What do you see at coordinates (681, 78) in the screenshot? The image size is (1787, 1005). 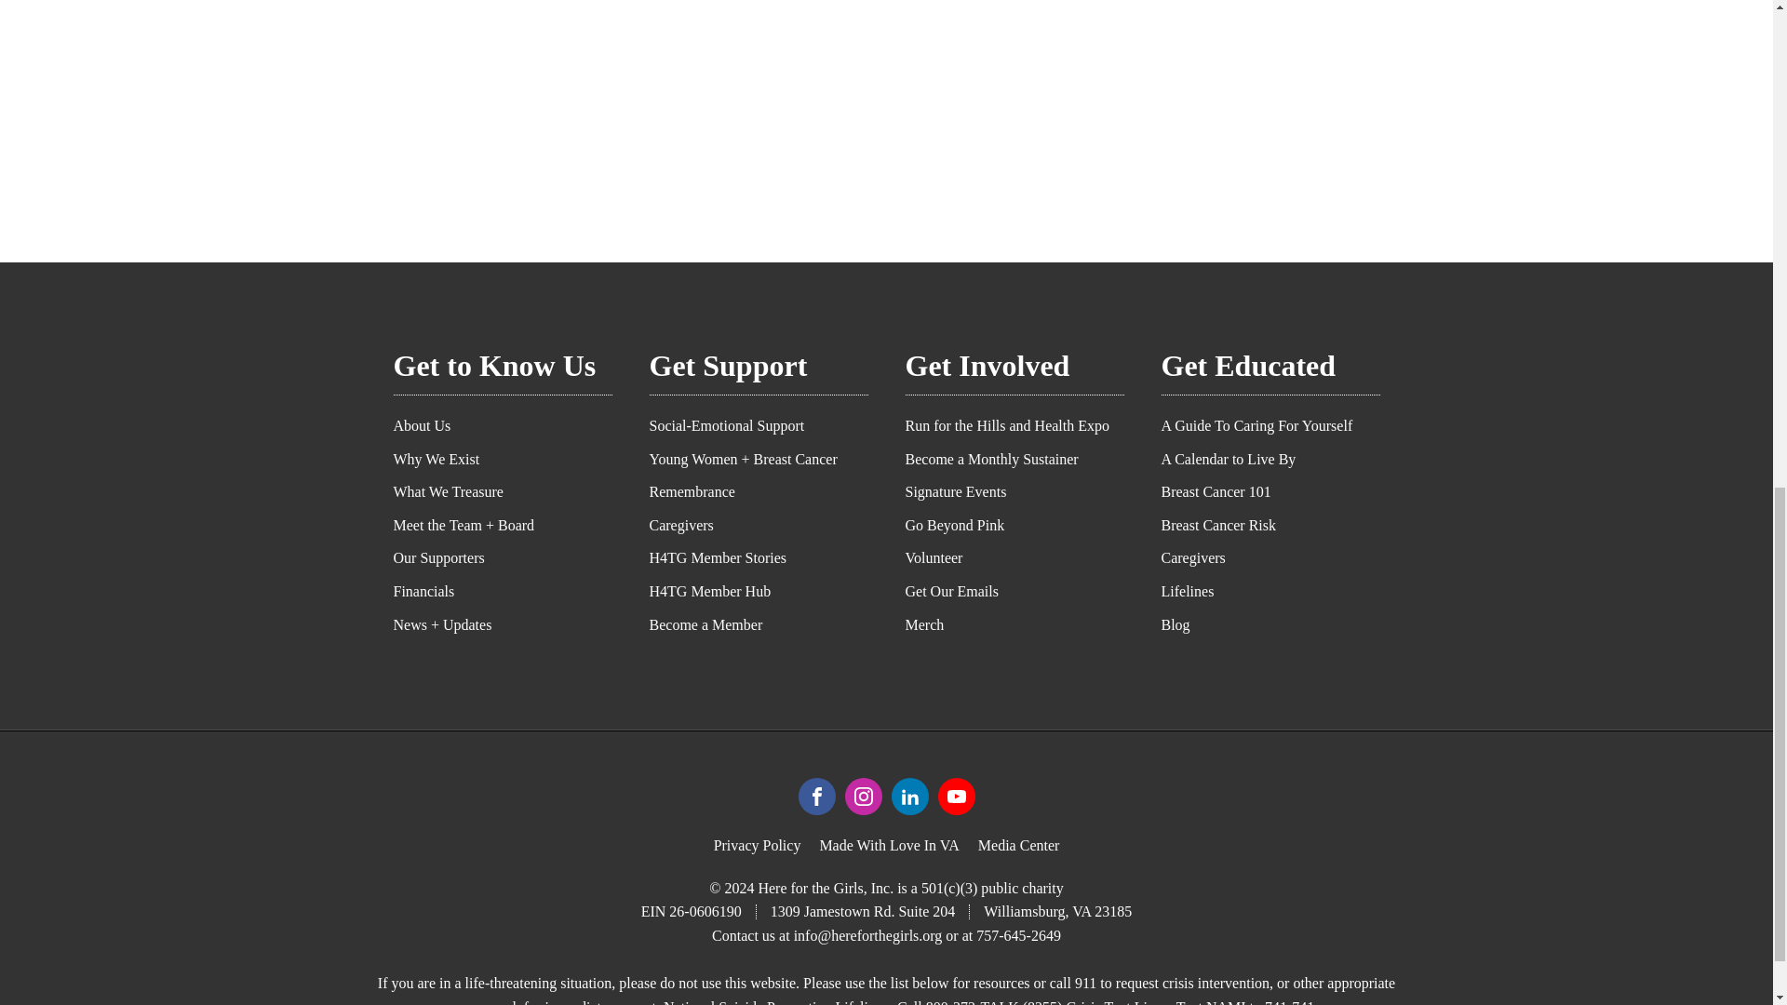 I see `Caring Conversations Recap - January - March 2024` at bounding box center [681, 78].